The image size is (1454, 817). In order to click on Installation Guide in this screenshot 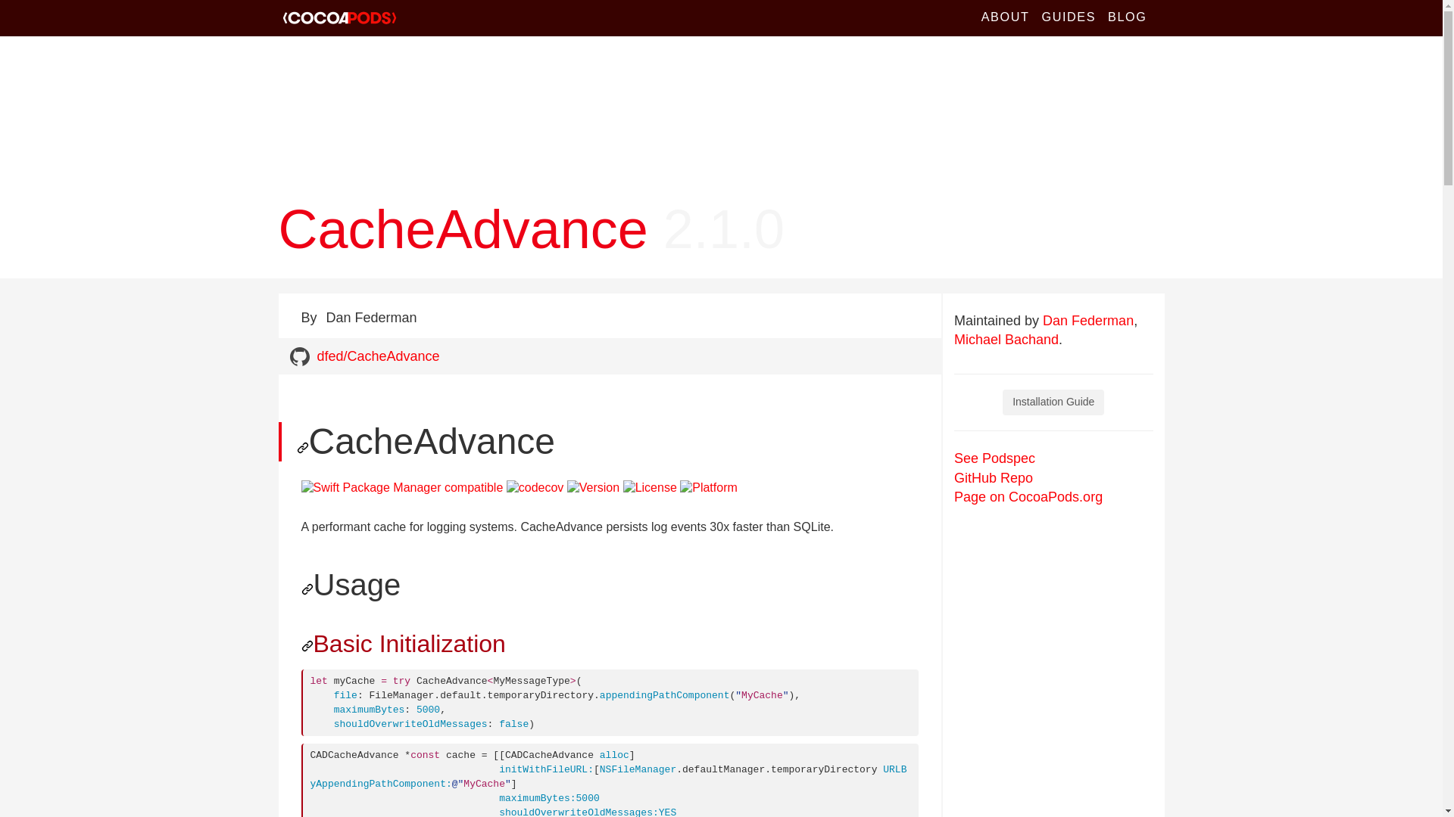, I will do `click(1053, 402)`.